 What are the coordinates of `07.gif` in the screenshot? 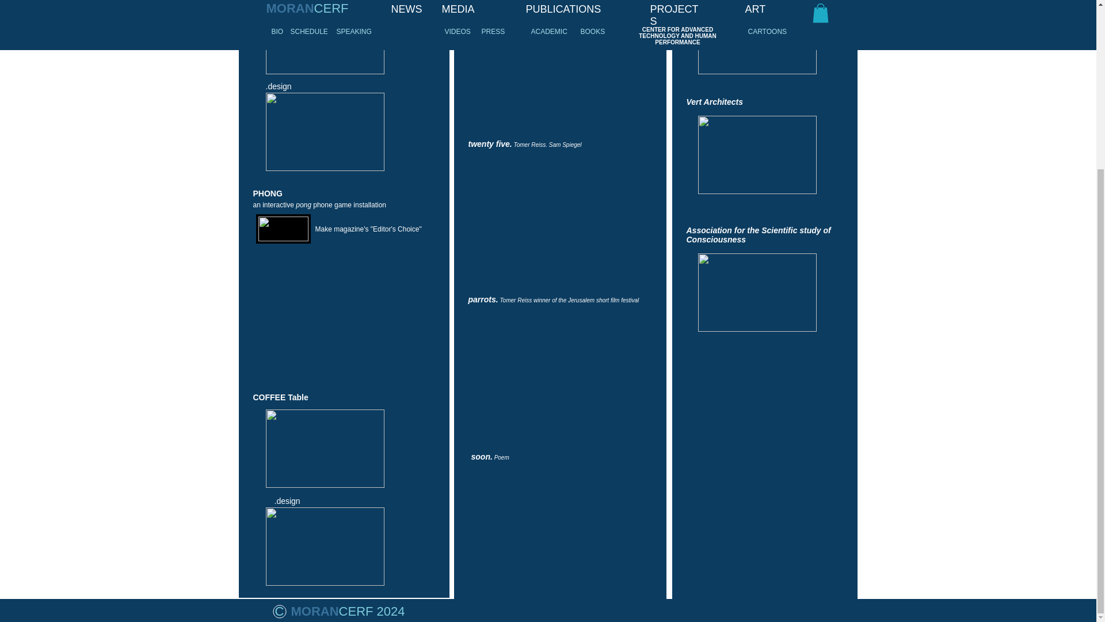 It's located at (756, 37).